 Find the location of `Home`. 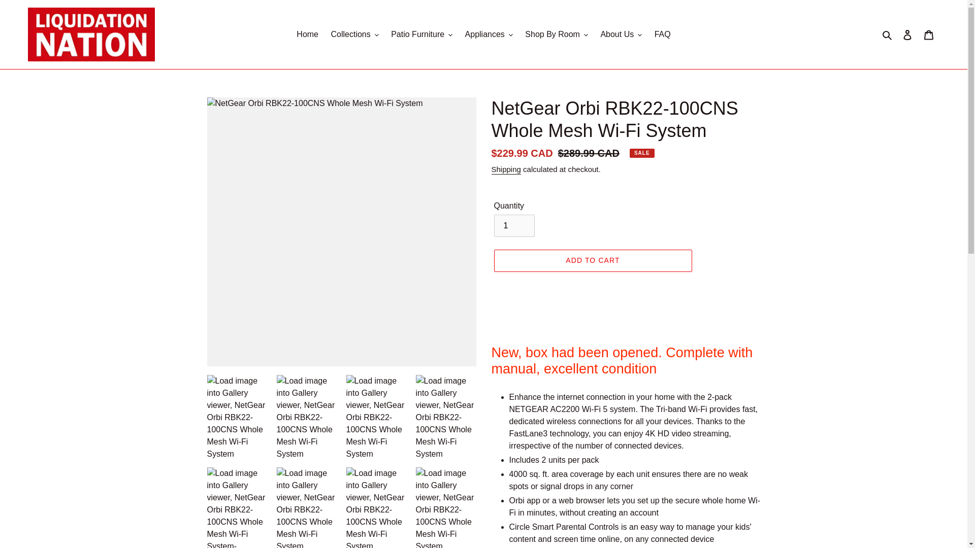

Home is located at coordinates (308, 35).